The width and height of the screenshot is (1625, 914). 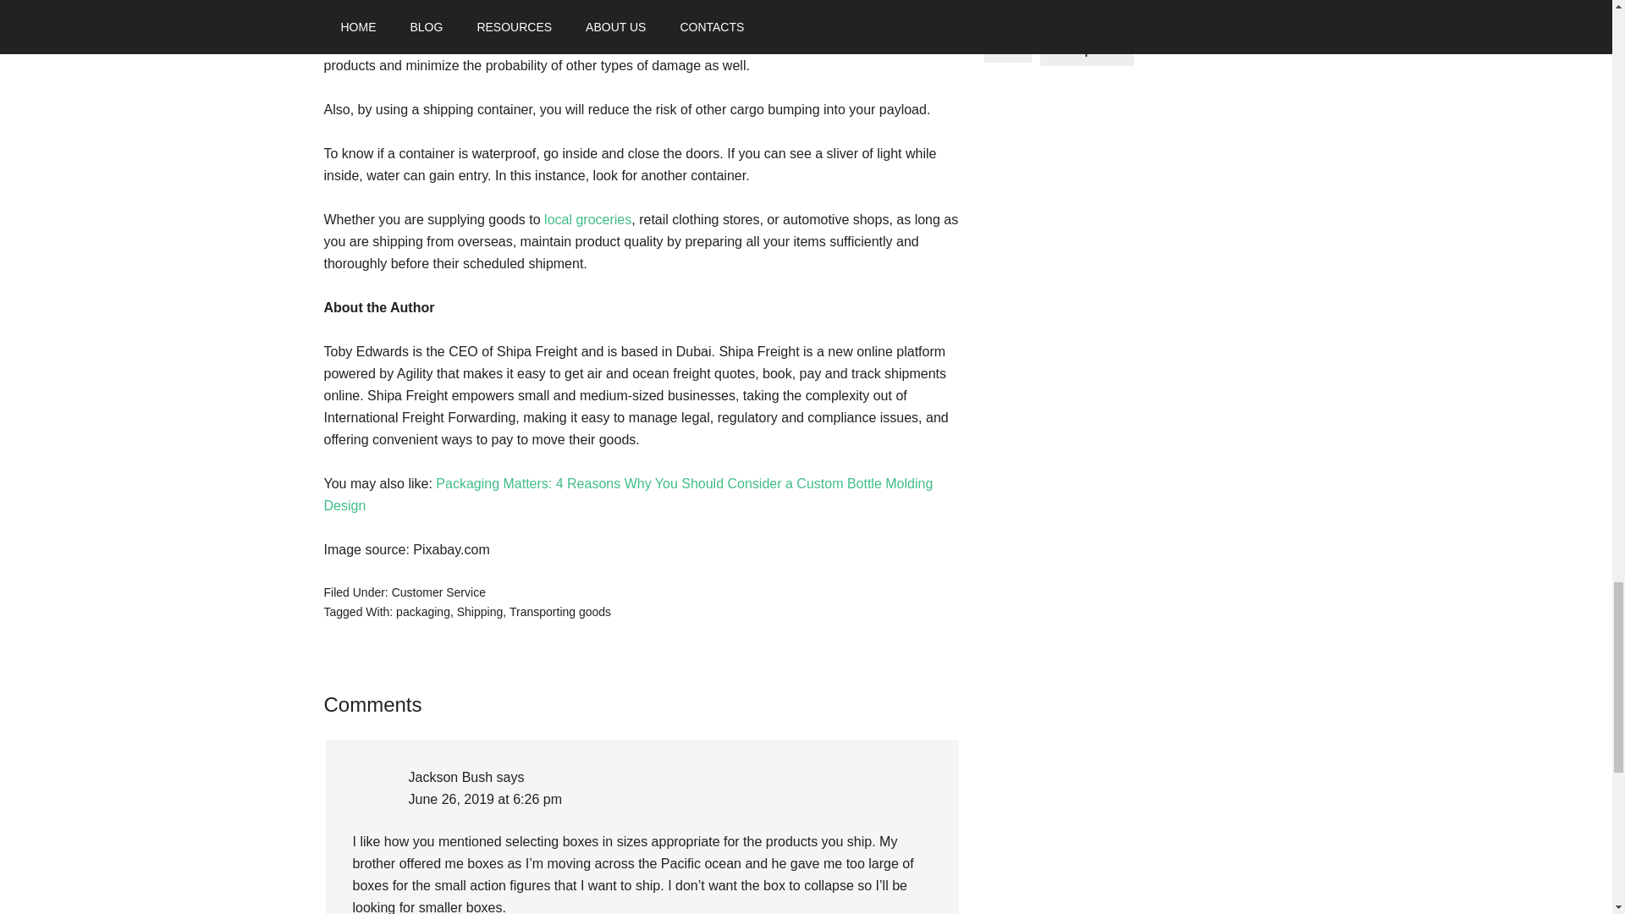 What do you see at coordinates (423, 611) in the screenshot?
I see `packaging` at bounding box center [423, 611].